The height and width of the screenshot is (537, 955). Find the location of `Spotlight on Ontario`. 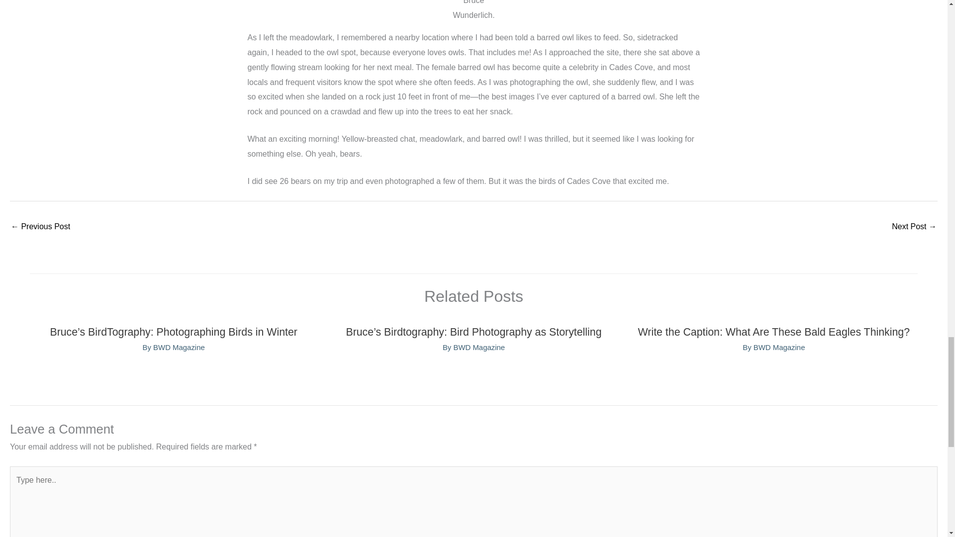

Spotlight on Ontario is located at coordinates (40, 227).